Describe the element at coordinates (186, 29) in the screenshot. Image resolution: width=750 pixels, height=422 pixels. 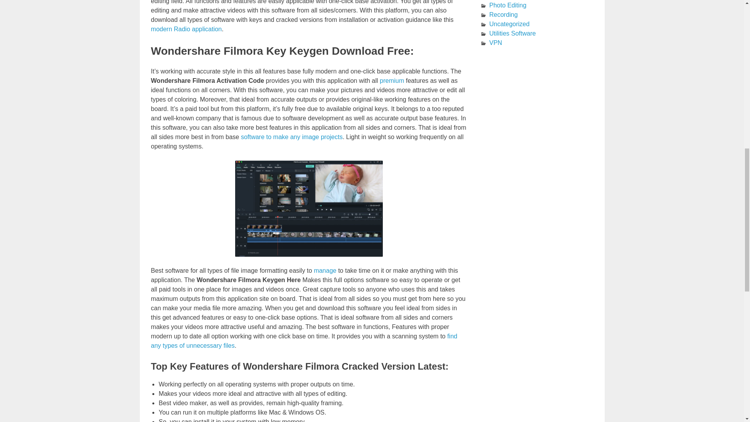
I see `modern Radio application` at that location.